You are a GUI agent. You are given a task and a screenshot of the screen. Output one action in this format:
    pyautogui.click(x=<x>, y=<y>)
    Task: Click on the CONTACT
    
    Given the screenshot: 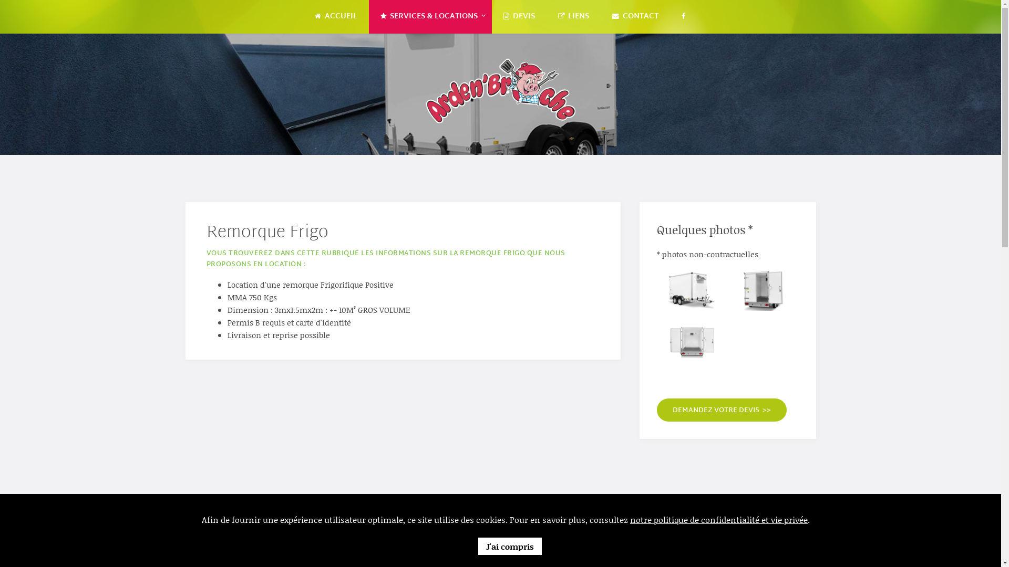 What is the action you would take?
    pyautogui.click(x=635, y=17)
    